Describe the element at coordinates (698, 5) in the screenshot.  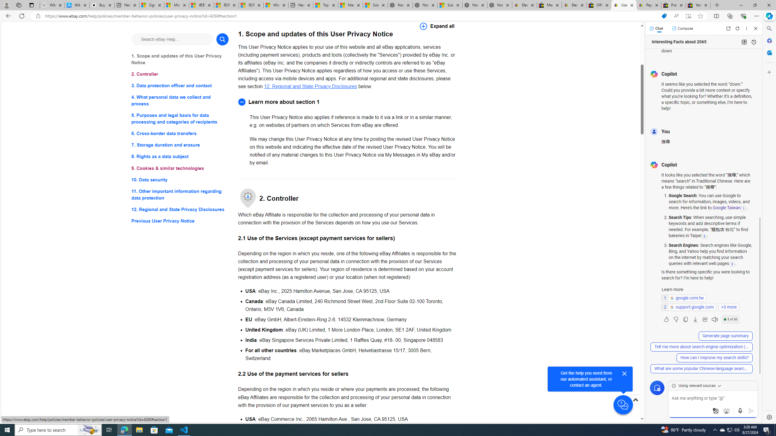
I see `Yard, Garden & Outdoor Living` at that location.